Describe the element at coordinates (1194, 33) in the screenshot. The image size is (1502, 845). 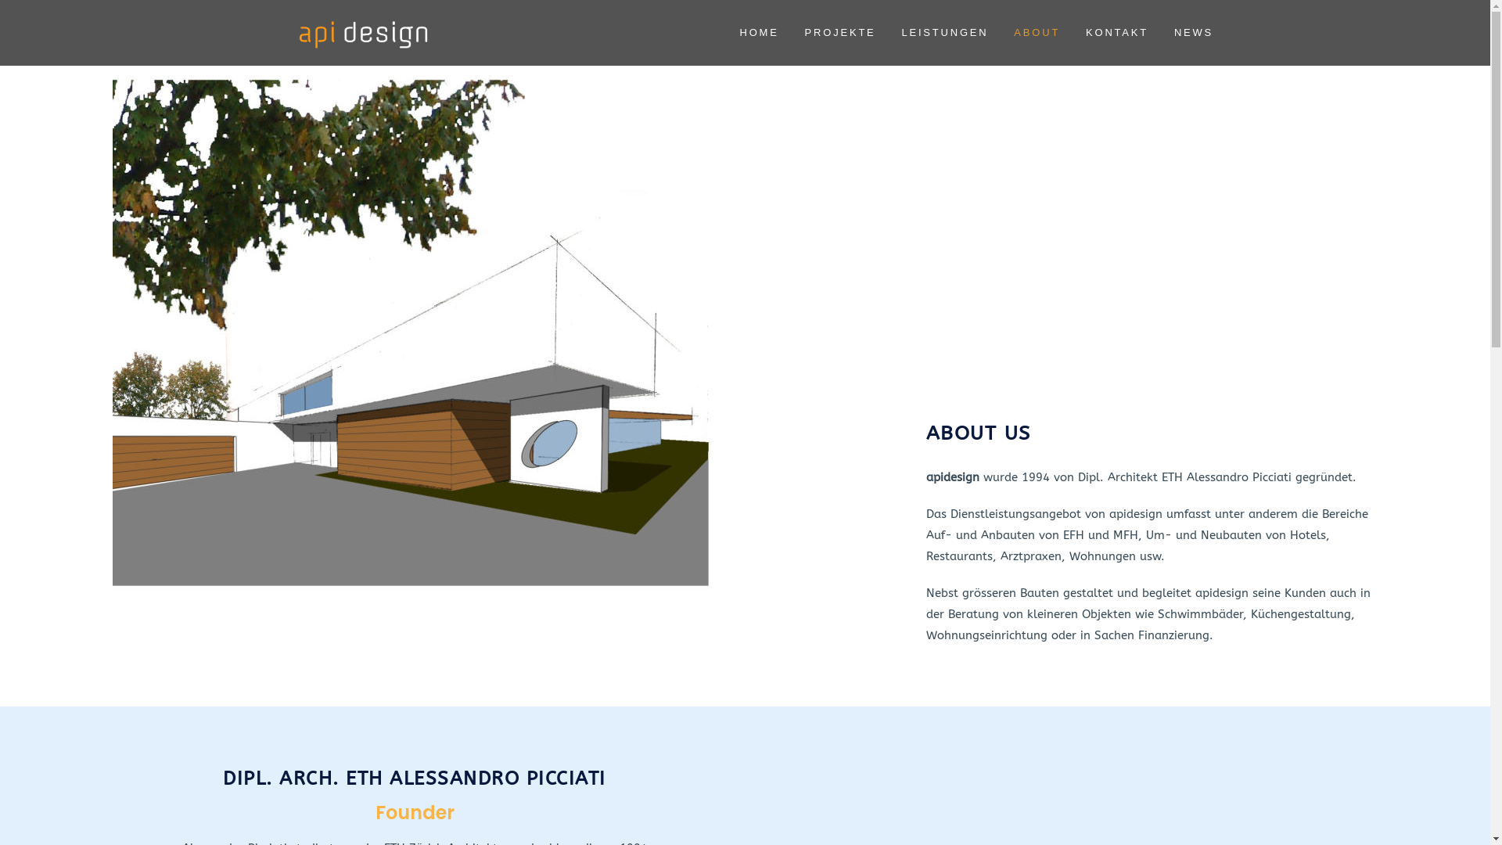
I see `NEWS` at that location.